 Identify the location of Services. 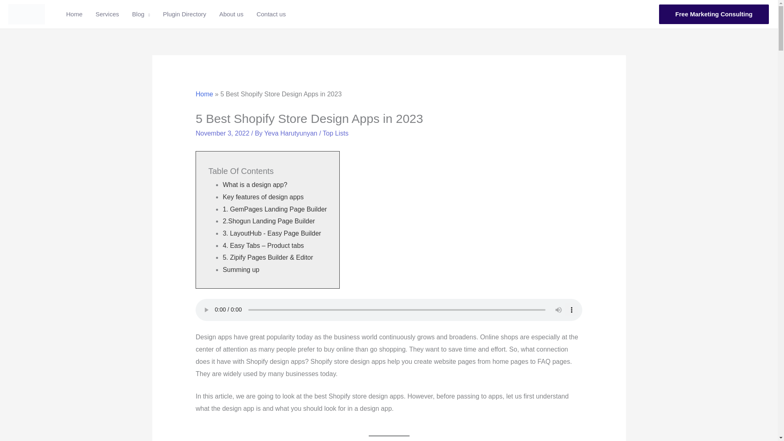
(107, 14).